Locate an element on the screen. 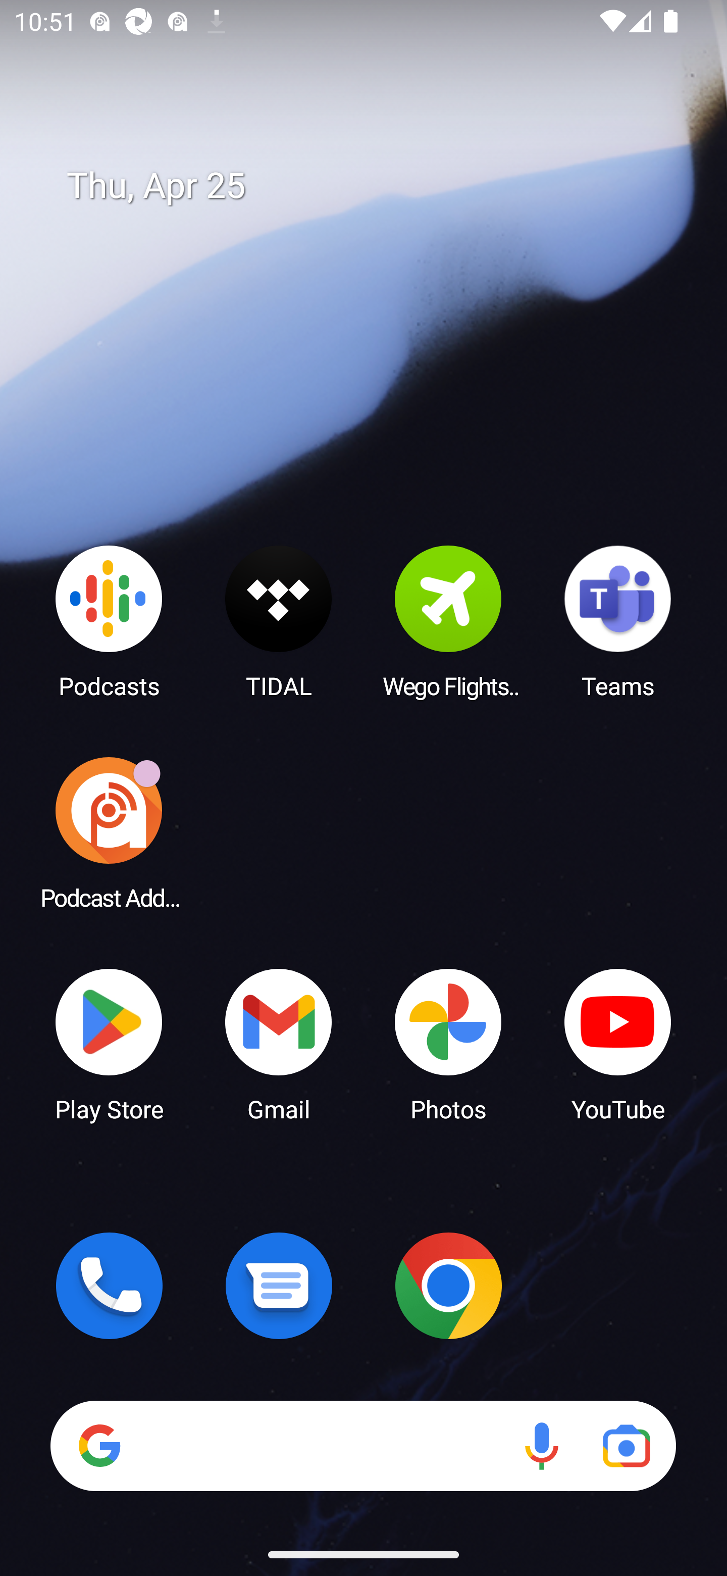  Teams is located at coordinates (618, 621).